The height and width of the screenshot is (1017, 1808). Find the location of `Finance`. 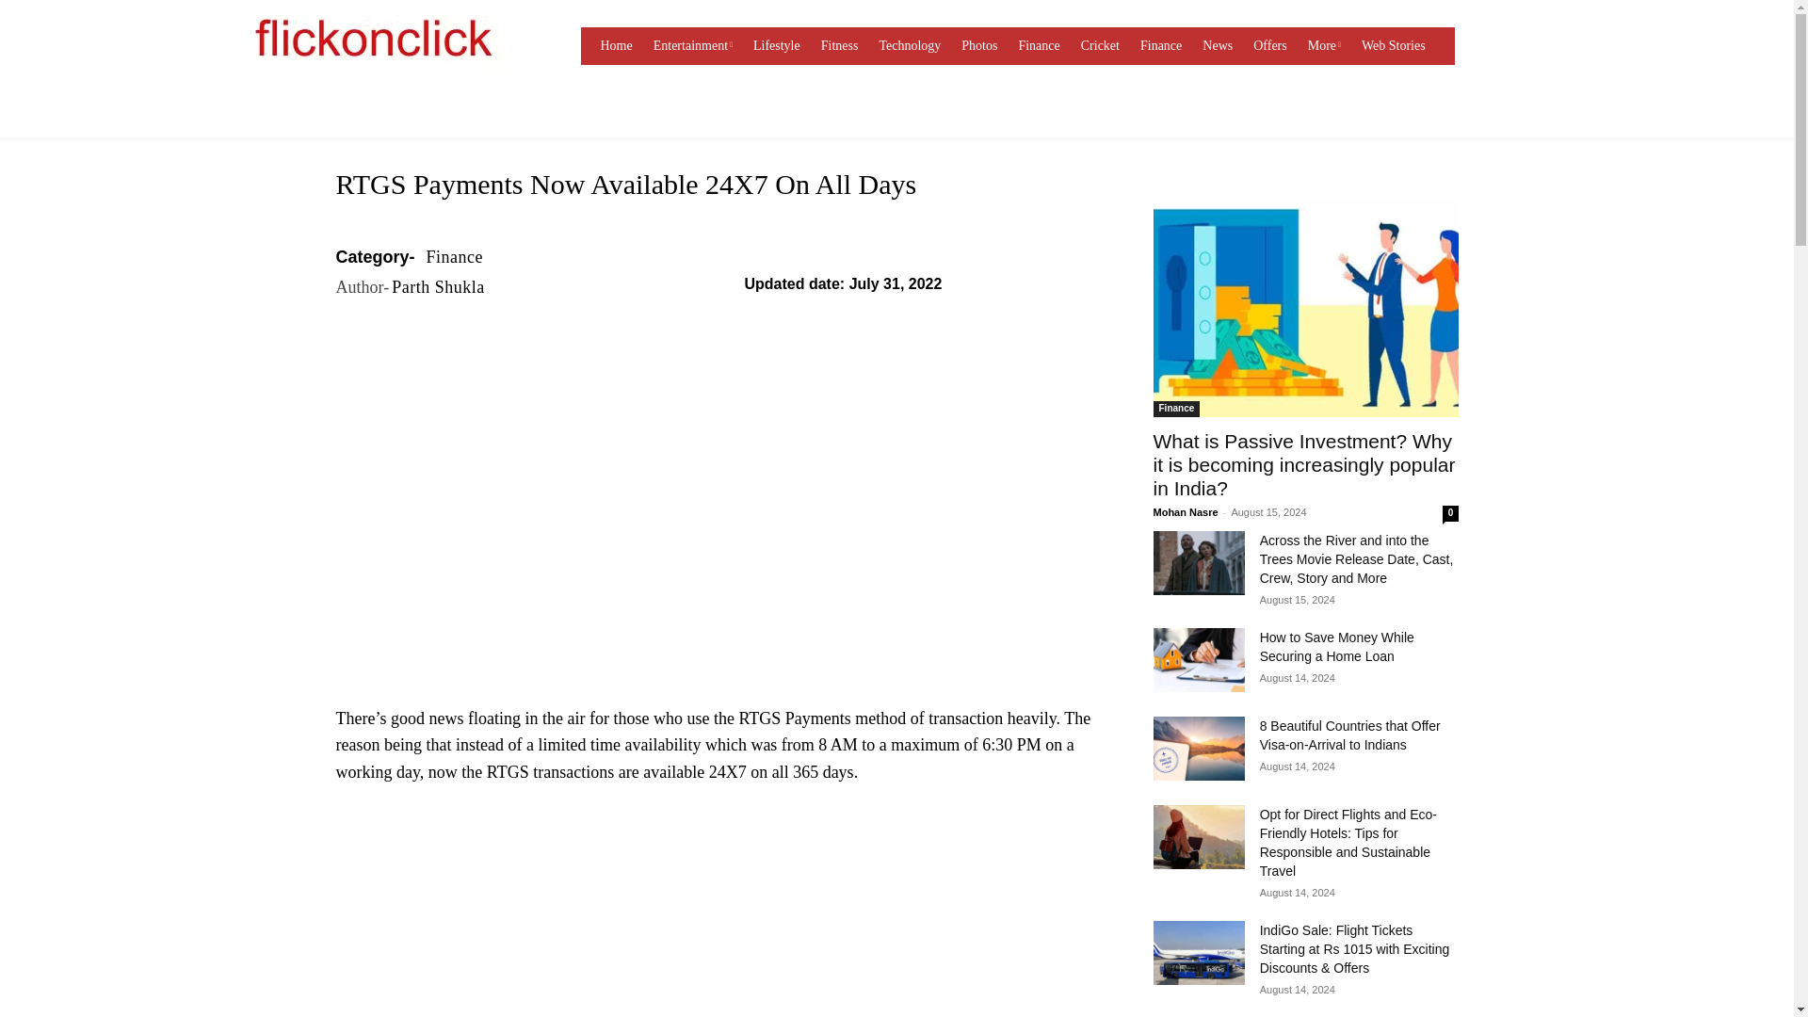

Finance is located at coordinates (1038, 46).